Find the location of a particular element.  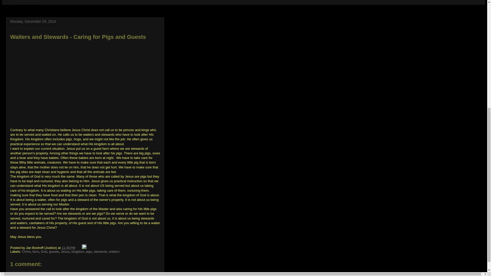

farm is located at coordinates (36, 251).